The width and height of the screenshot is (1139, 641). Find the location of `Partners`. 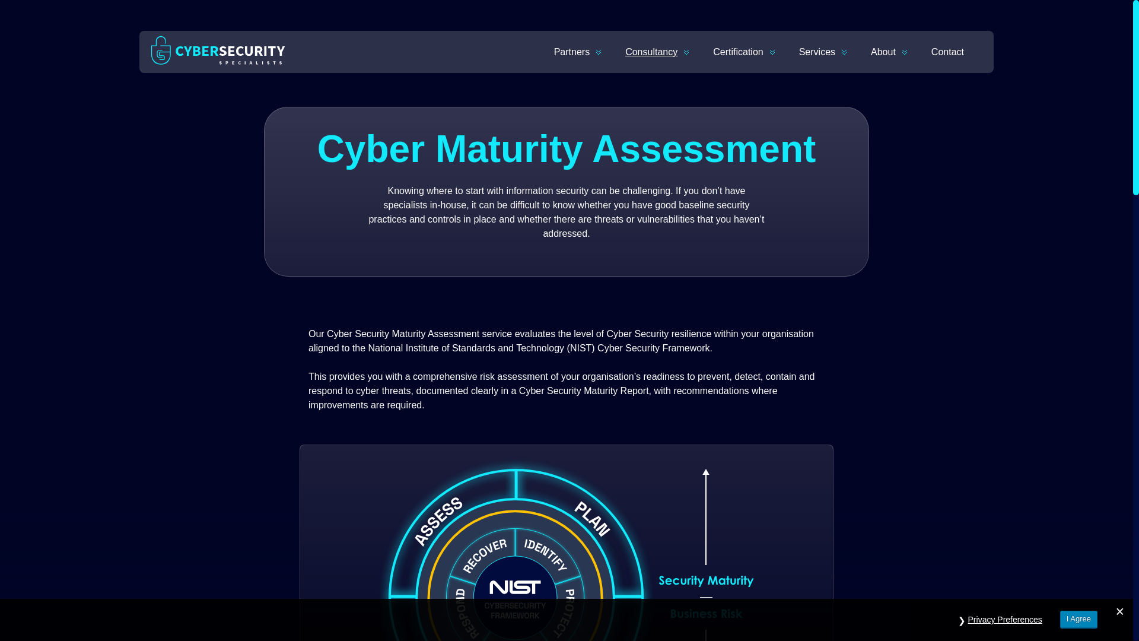

Partners is located at coordinates (572, 52).